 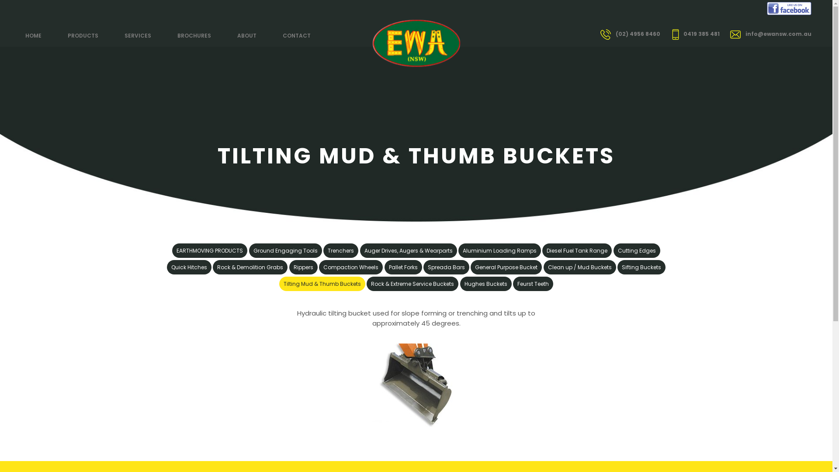 What do you see at coordinates (580, 267) in the screenshot?
I see `Clean up / Mud Buckets` at bounding box center [580, 267].